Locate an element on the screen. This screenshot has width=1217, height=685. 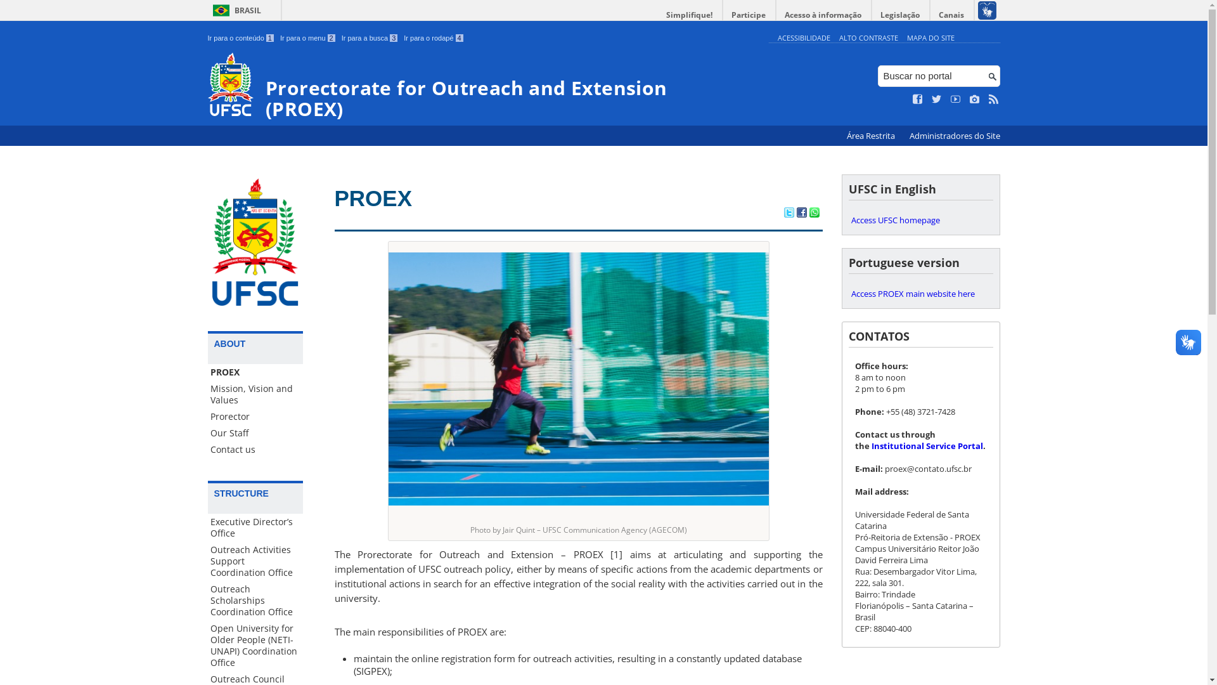
Access UFSC homepage is located at coordinates (920, 220).